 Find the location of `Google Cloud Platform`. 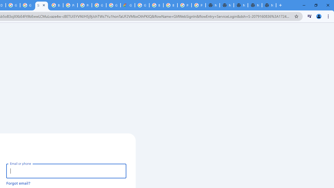

Google Cloud Platform is located at coordinates (113, 5).